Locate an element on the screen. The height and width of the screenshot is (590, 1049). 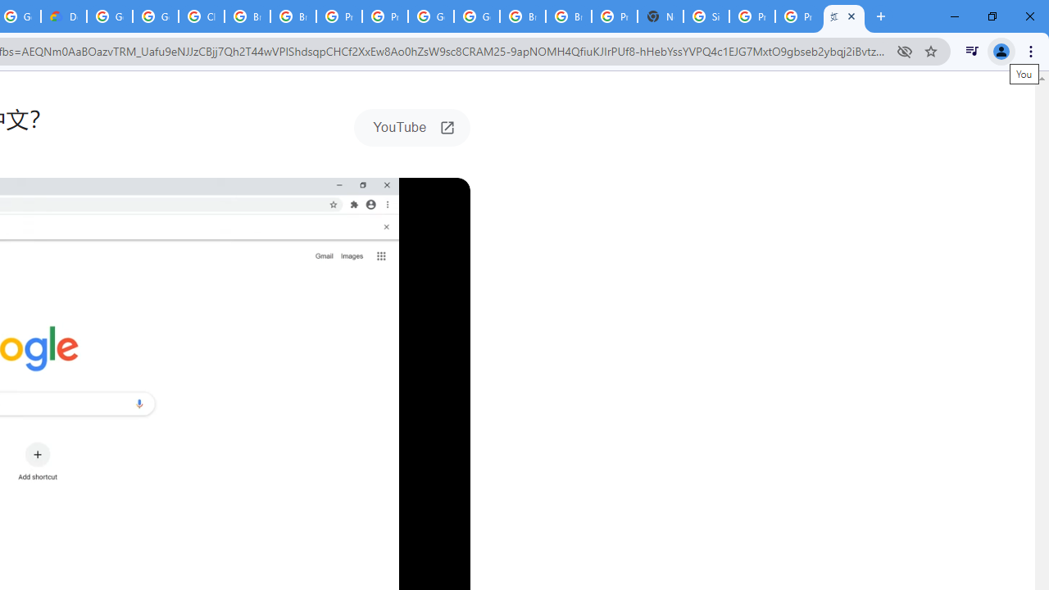
New Tab is located at coordinates (881, 16).